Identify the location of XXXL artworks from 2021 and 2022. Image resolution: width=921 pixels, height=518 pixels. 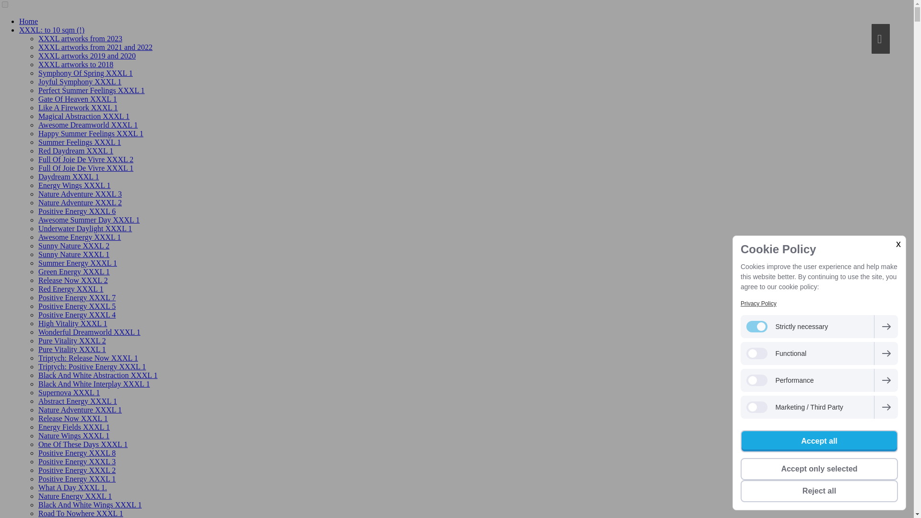
(95, 47).